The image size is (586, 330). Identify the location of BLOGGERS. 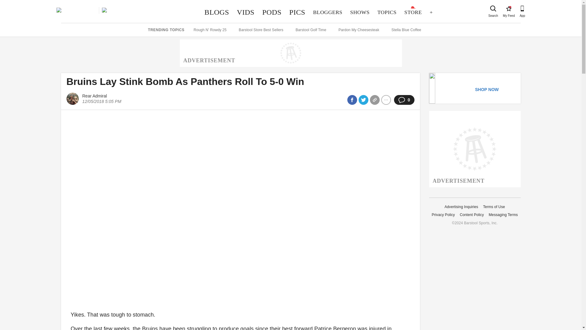
(328, 12).